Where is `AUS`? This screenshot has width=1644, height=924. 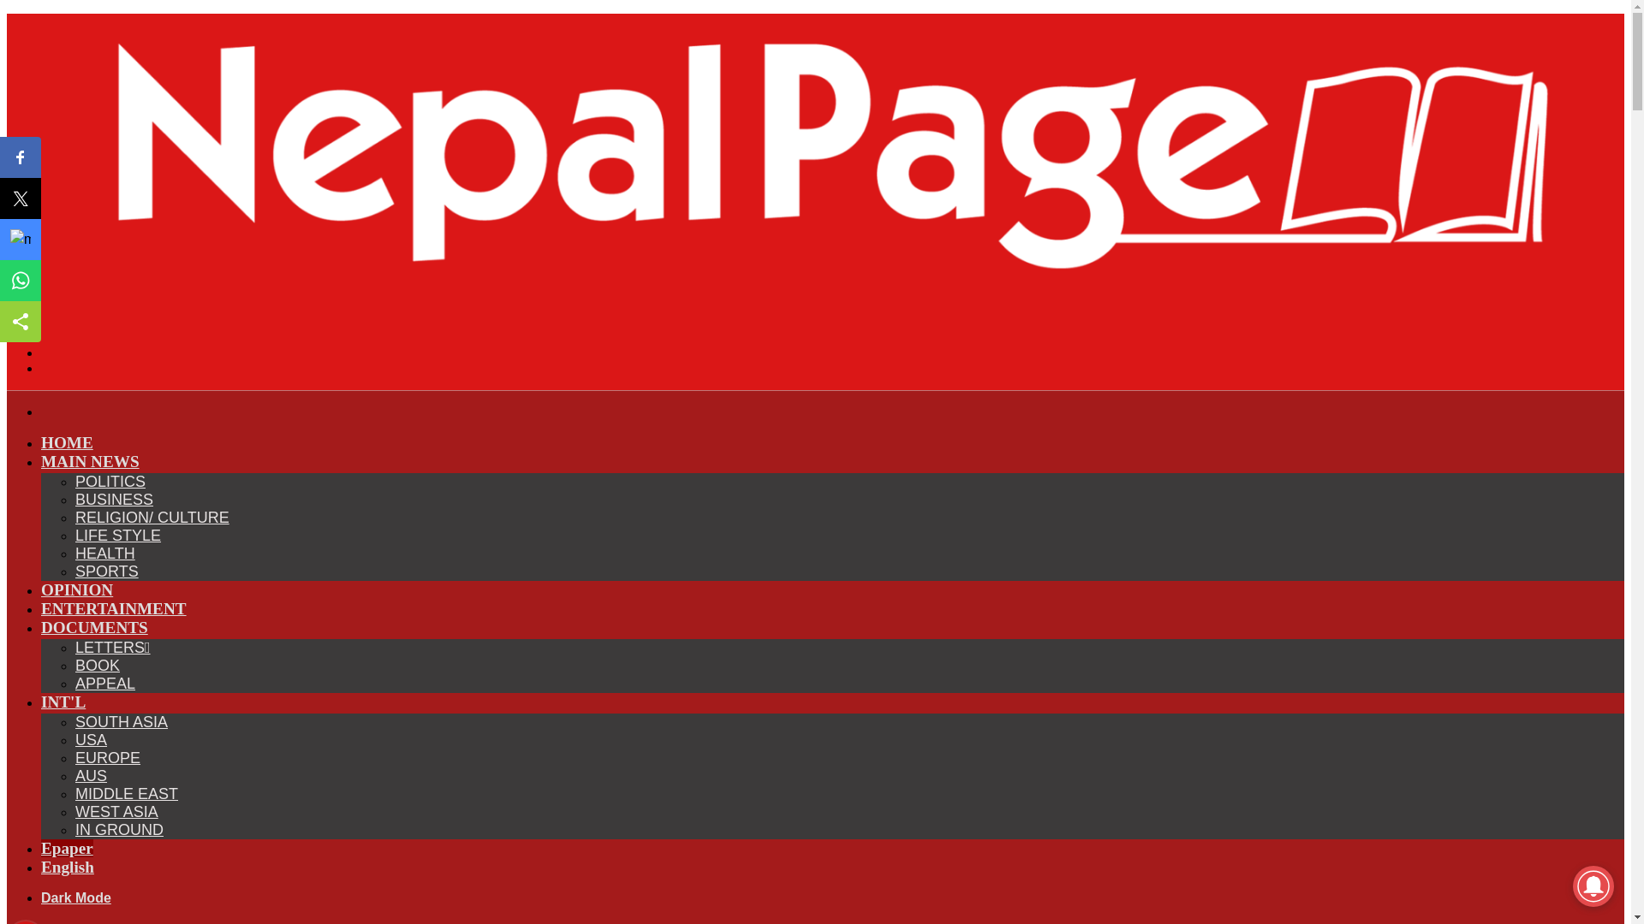 AUS is located at coordinates (91, 775).